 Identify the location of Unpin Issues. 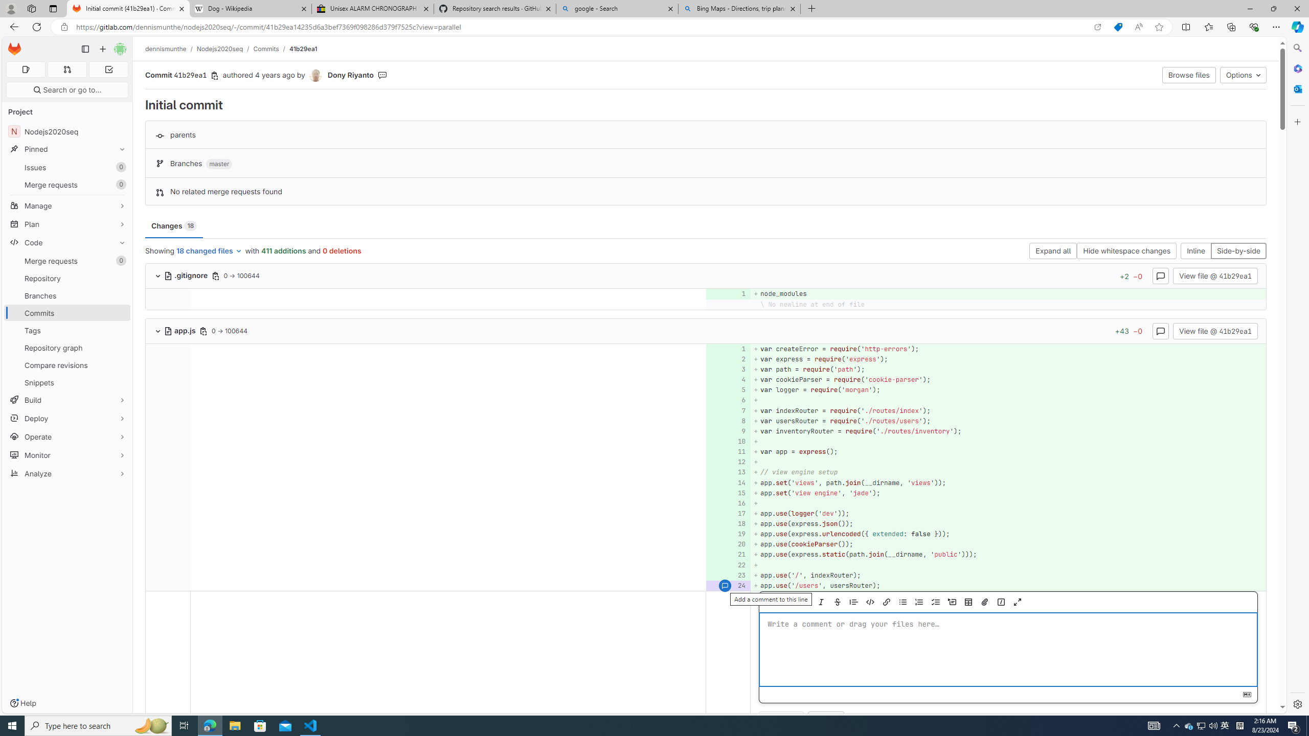
(120, 167).